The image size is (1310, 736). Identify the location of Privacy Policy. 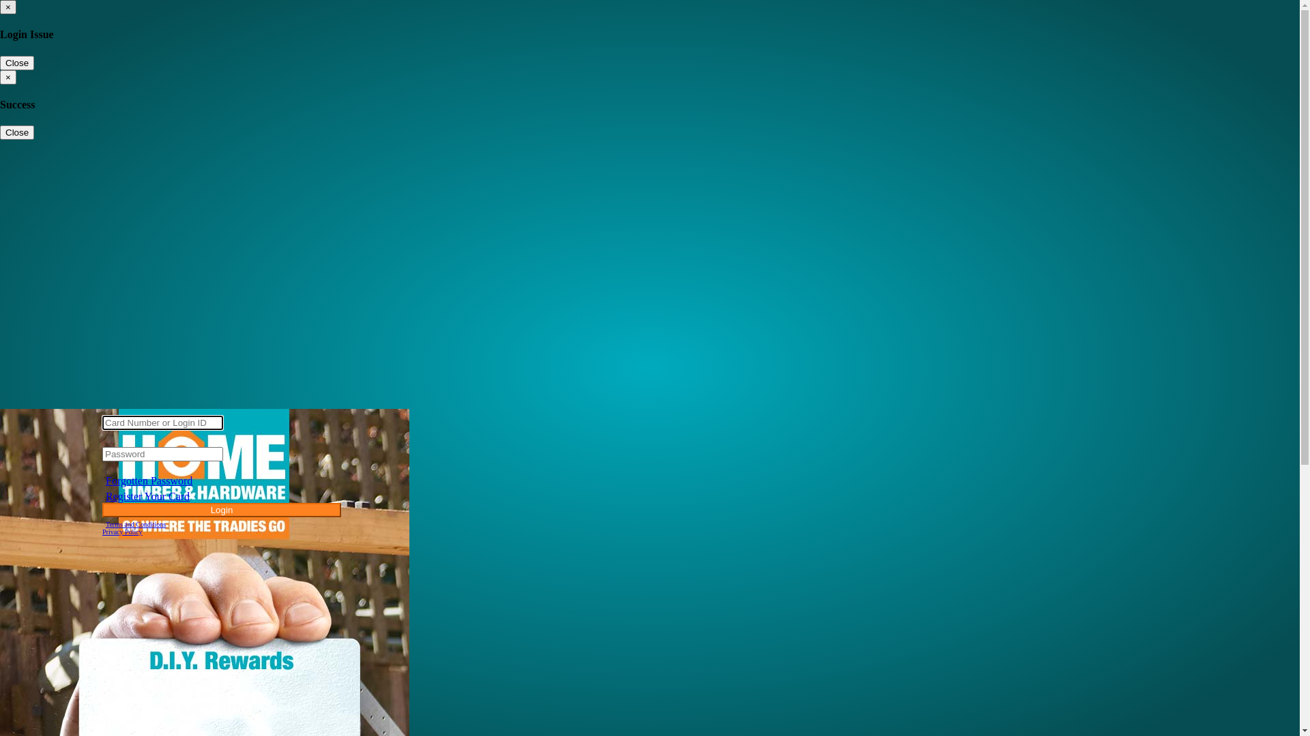
(123, 532).